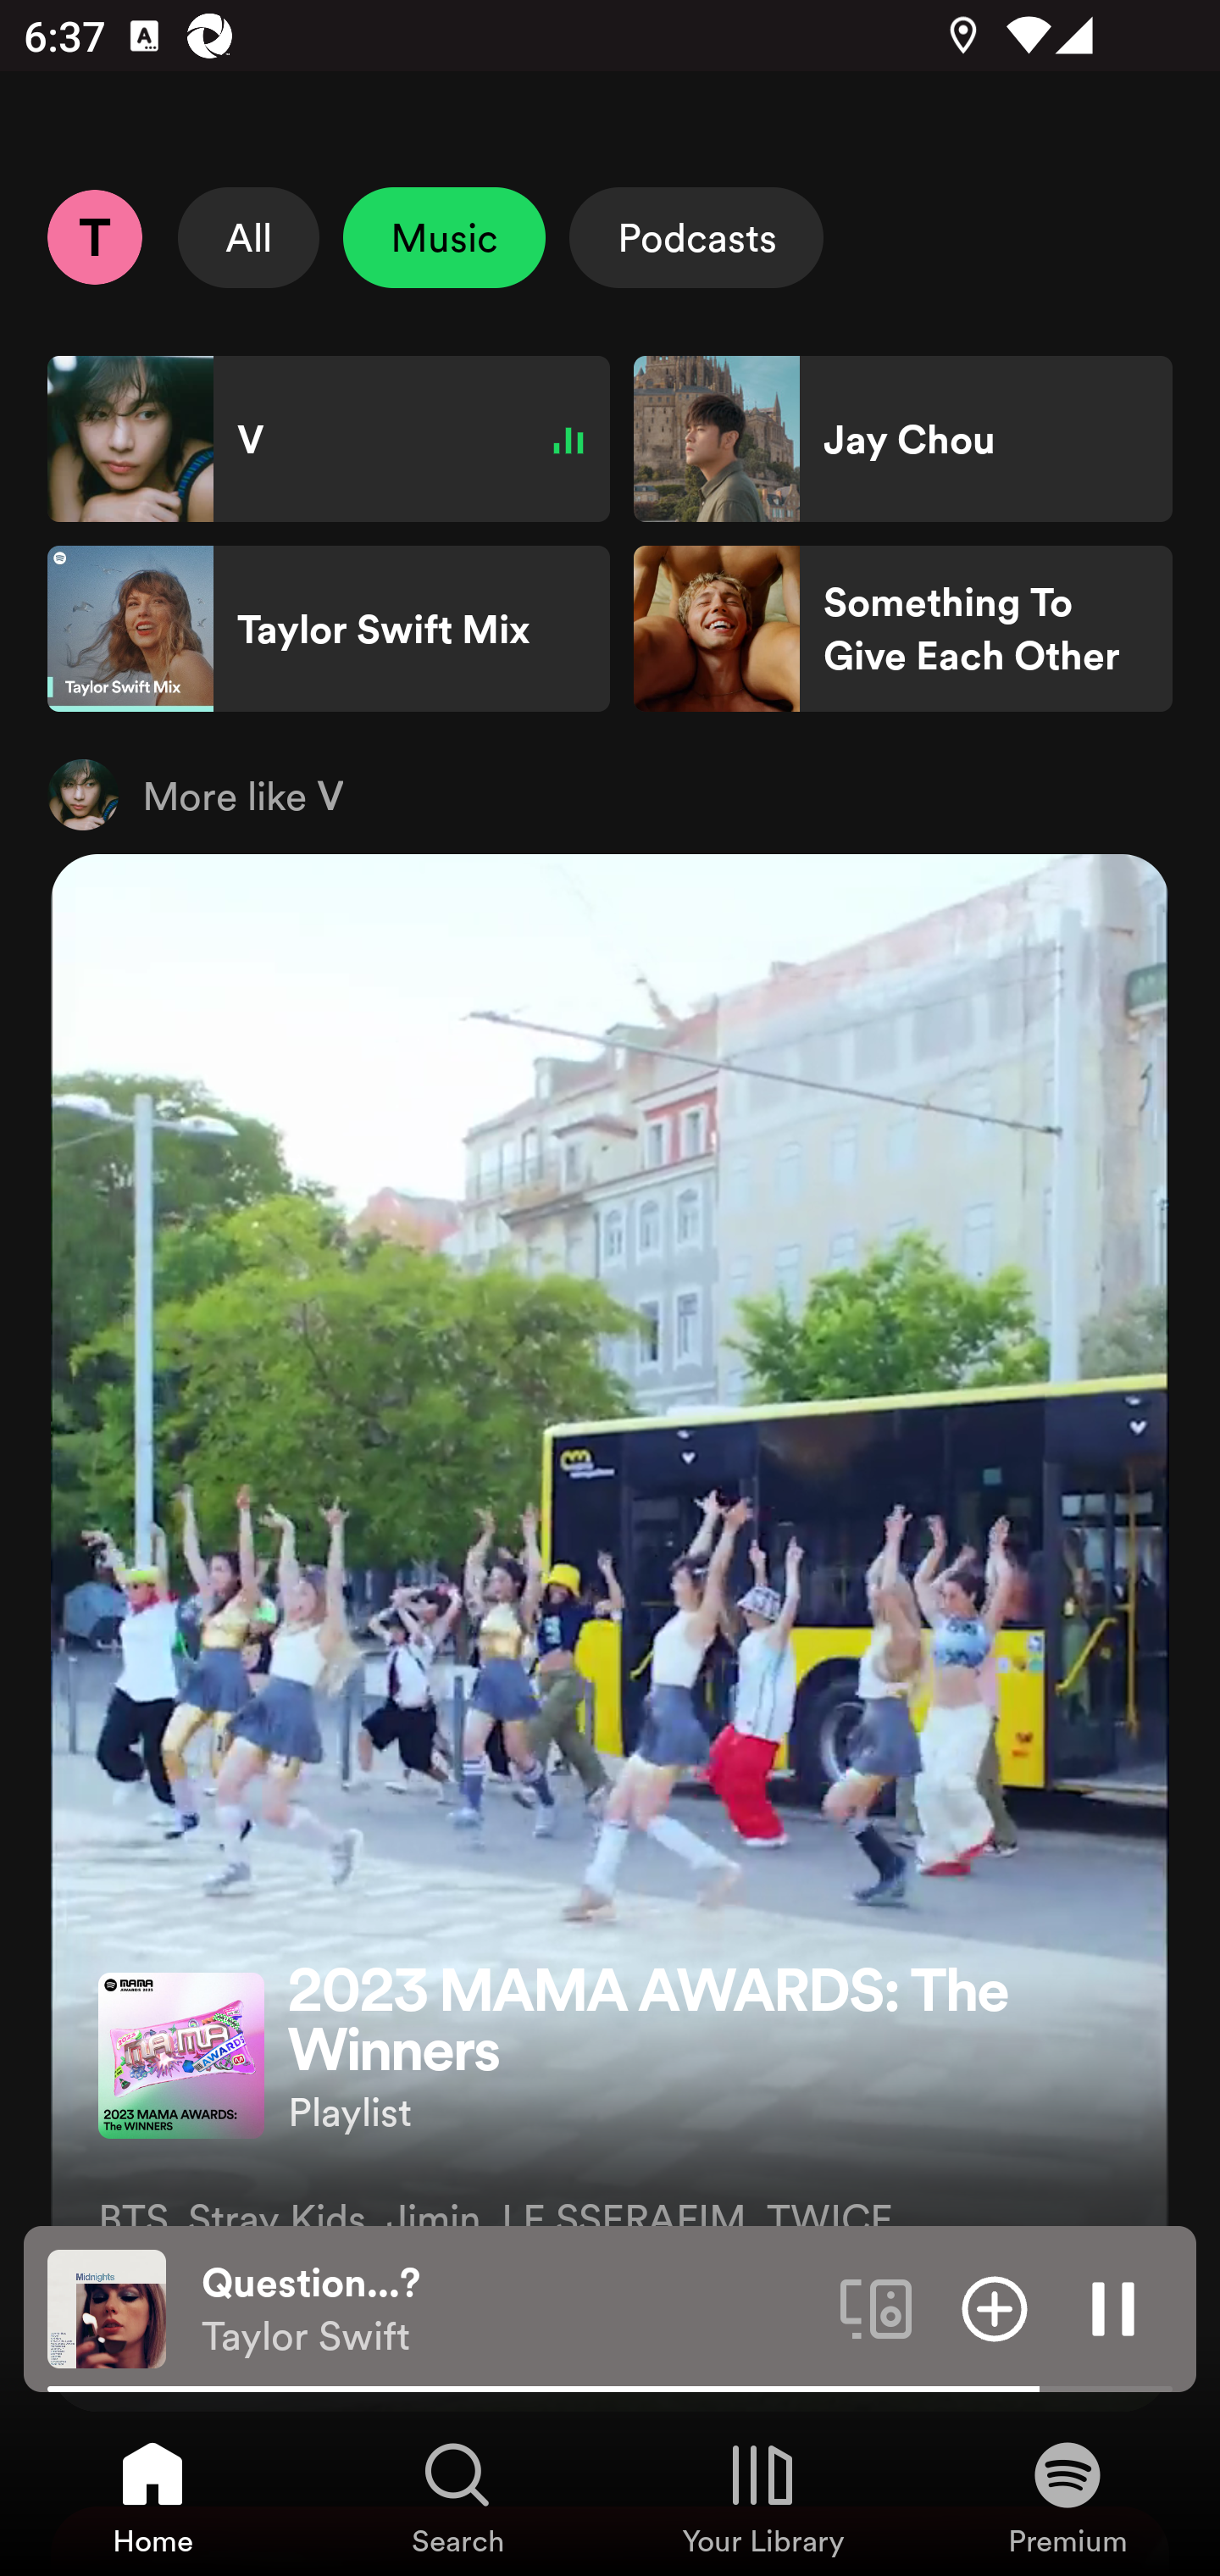 This screenshot has height=2576, width=1220. Describe the element at coordinates (995, 2307) in the screenshot. I see `Add item` at that location.